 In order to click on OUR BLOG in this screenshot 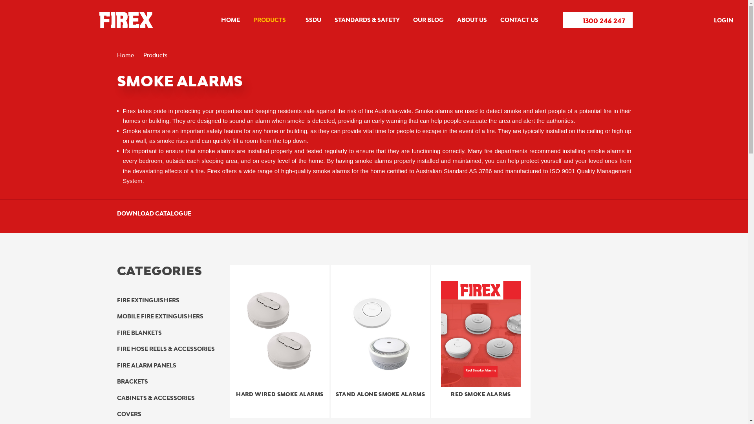, I will do `click(428, 20)`.